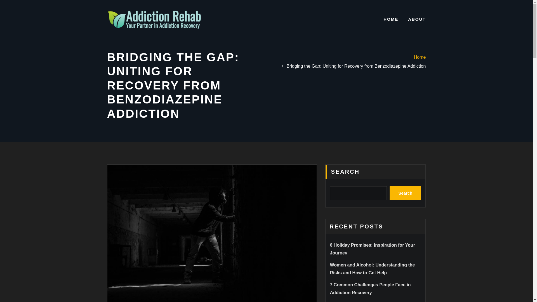 The height and width of the screenshot is (302, 537). What do you see at coordinates (391, 19) in the screenshot?
I see `HOME` at bounding box center [391, 19].